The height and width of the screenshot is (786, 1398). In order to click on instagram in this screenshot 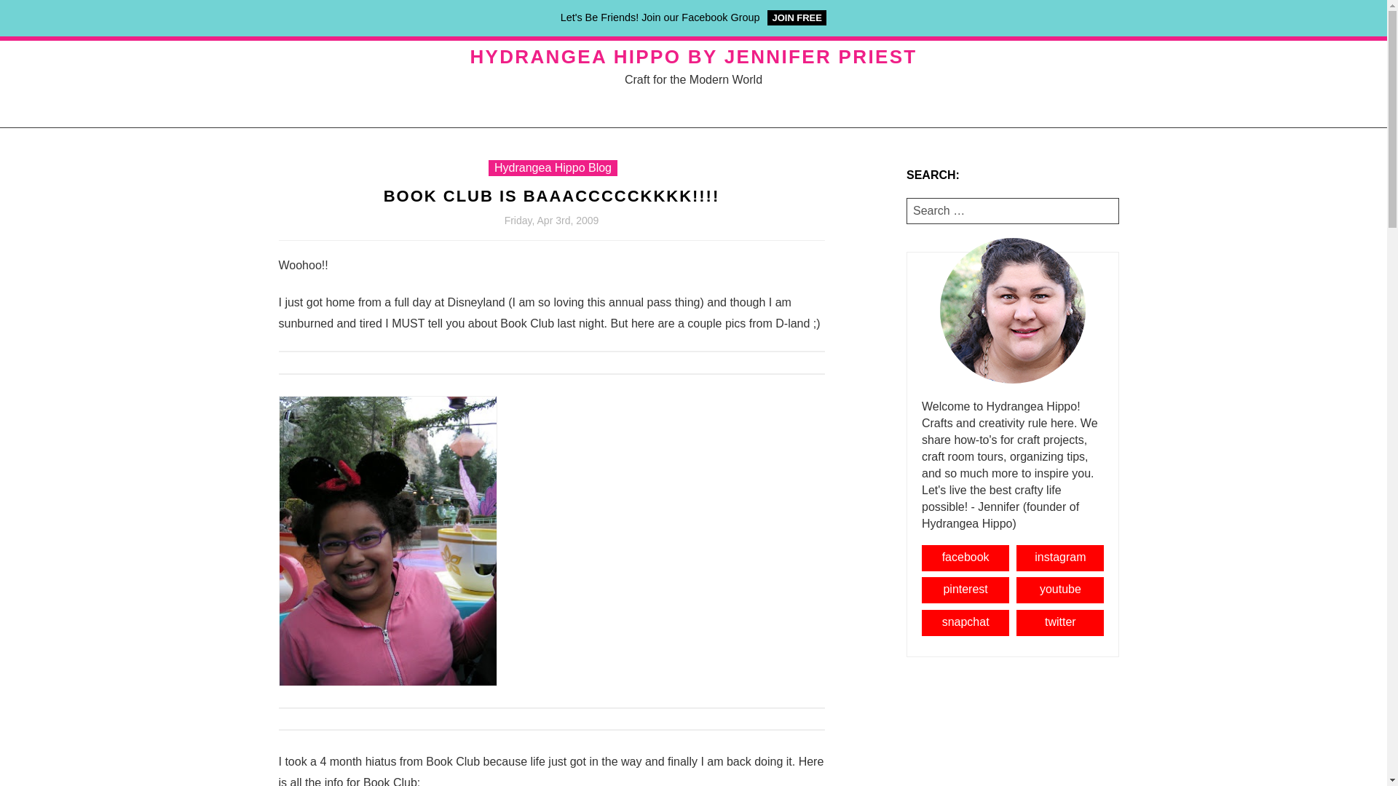, I will do `click(1060, 558)`.